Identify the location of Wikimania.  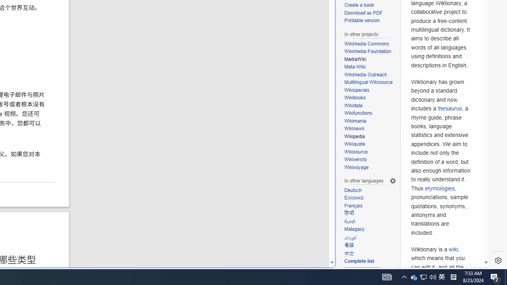
(370, 121).